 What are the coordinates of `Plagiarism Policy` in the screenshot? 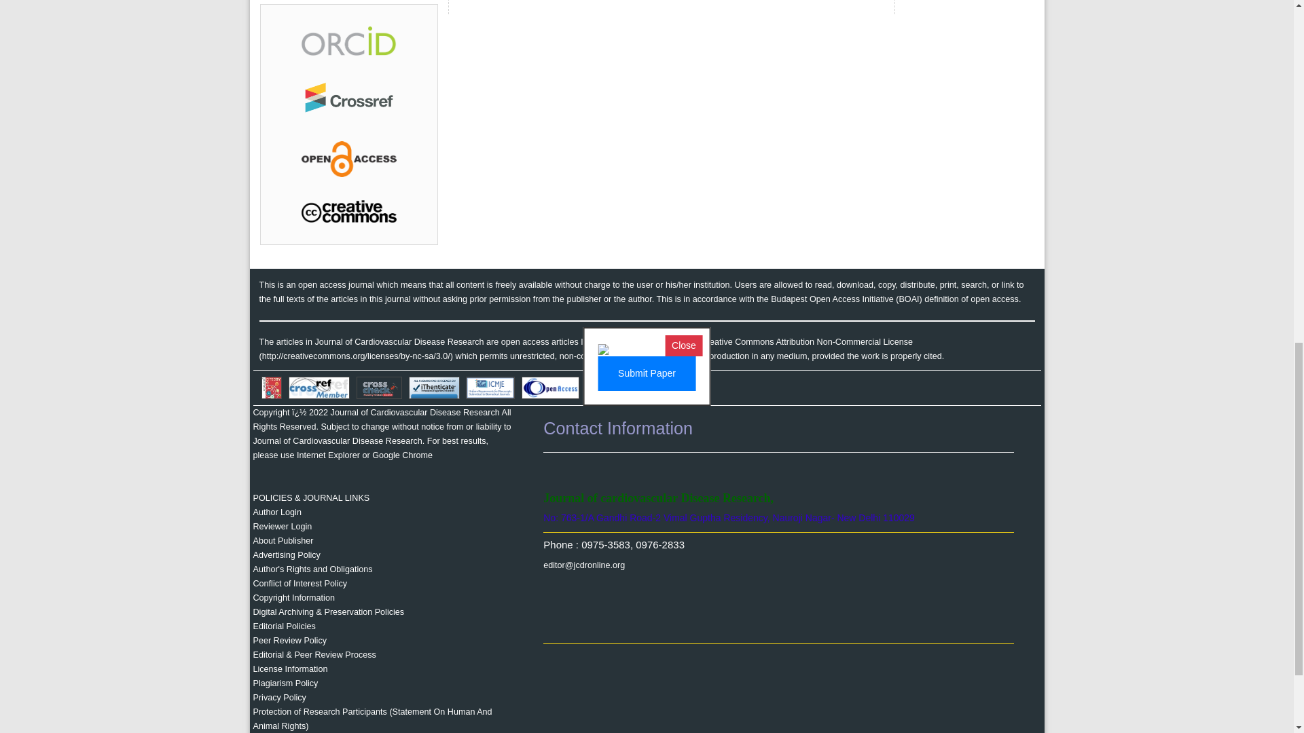 It's located at (285, 683).